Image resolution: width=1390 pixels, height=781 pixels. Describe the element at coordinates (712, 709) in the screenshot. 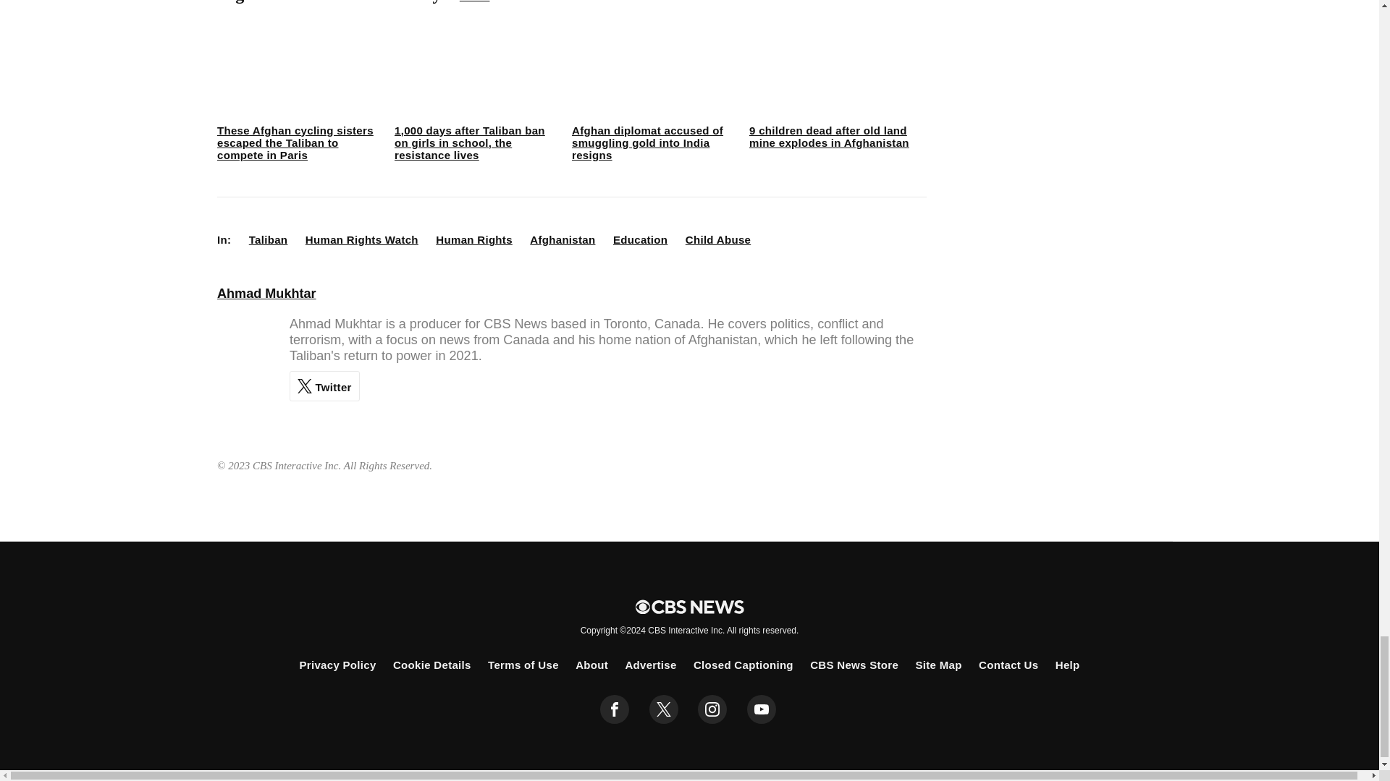

I see `instagram` at that location.